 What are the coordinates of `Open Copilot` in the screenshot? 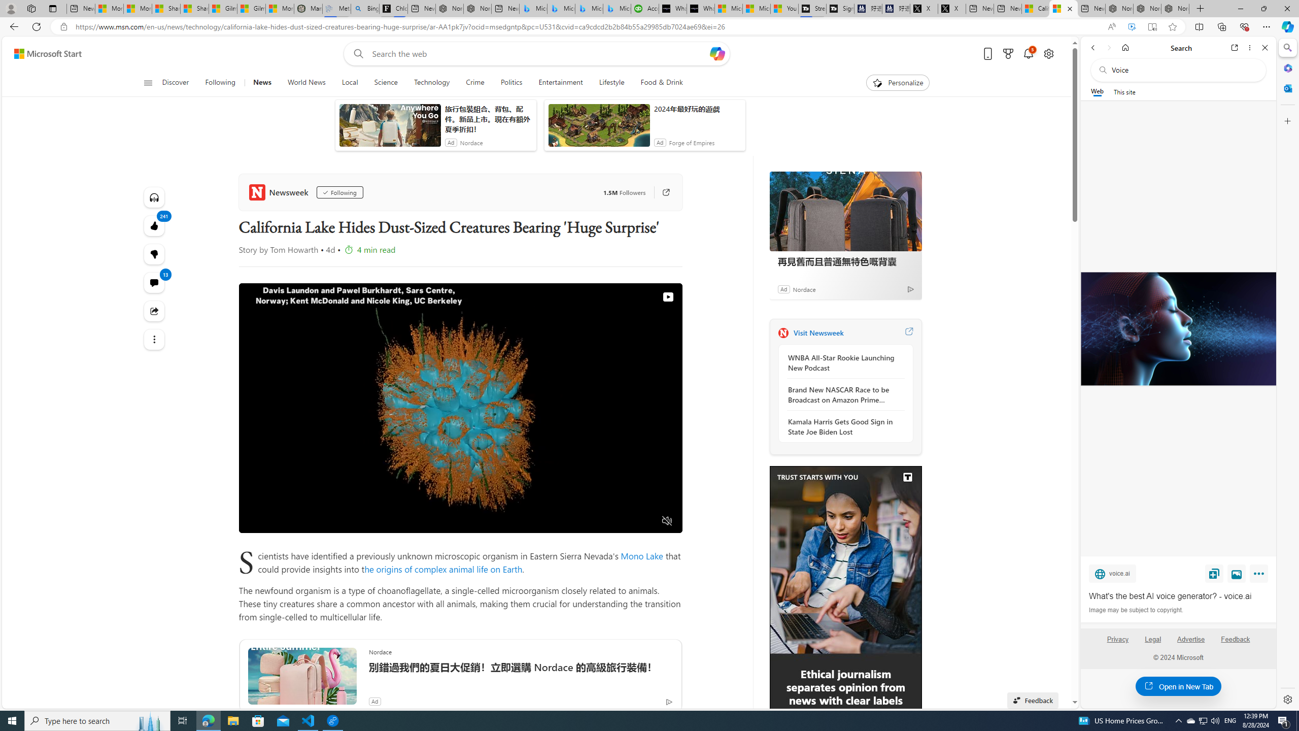 It's located at (716, 53).